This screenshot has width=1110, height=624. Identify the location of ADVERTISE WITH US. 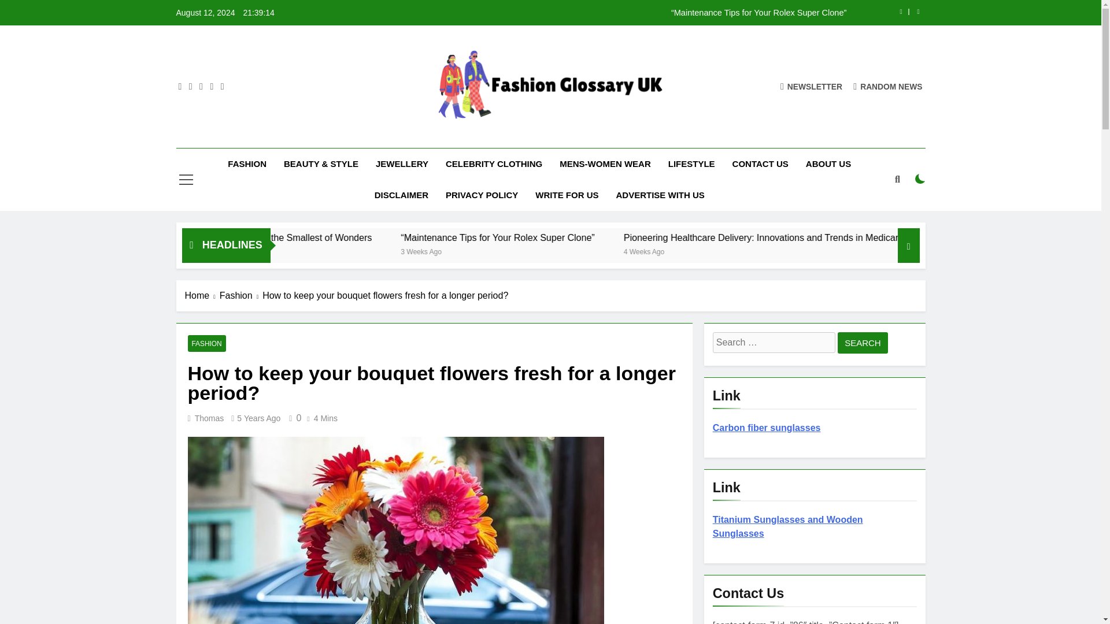
(660, 195).